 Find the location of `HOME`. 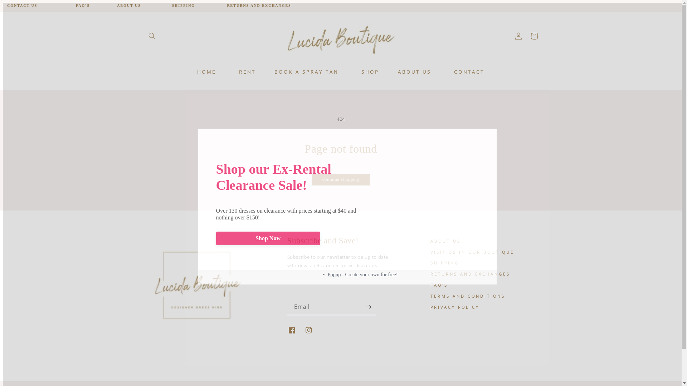

HOME is located at coordinates (207, 72).